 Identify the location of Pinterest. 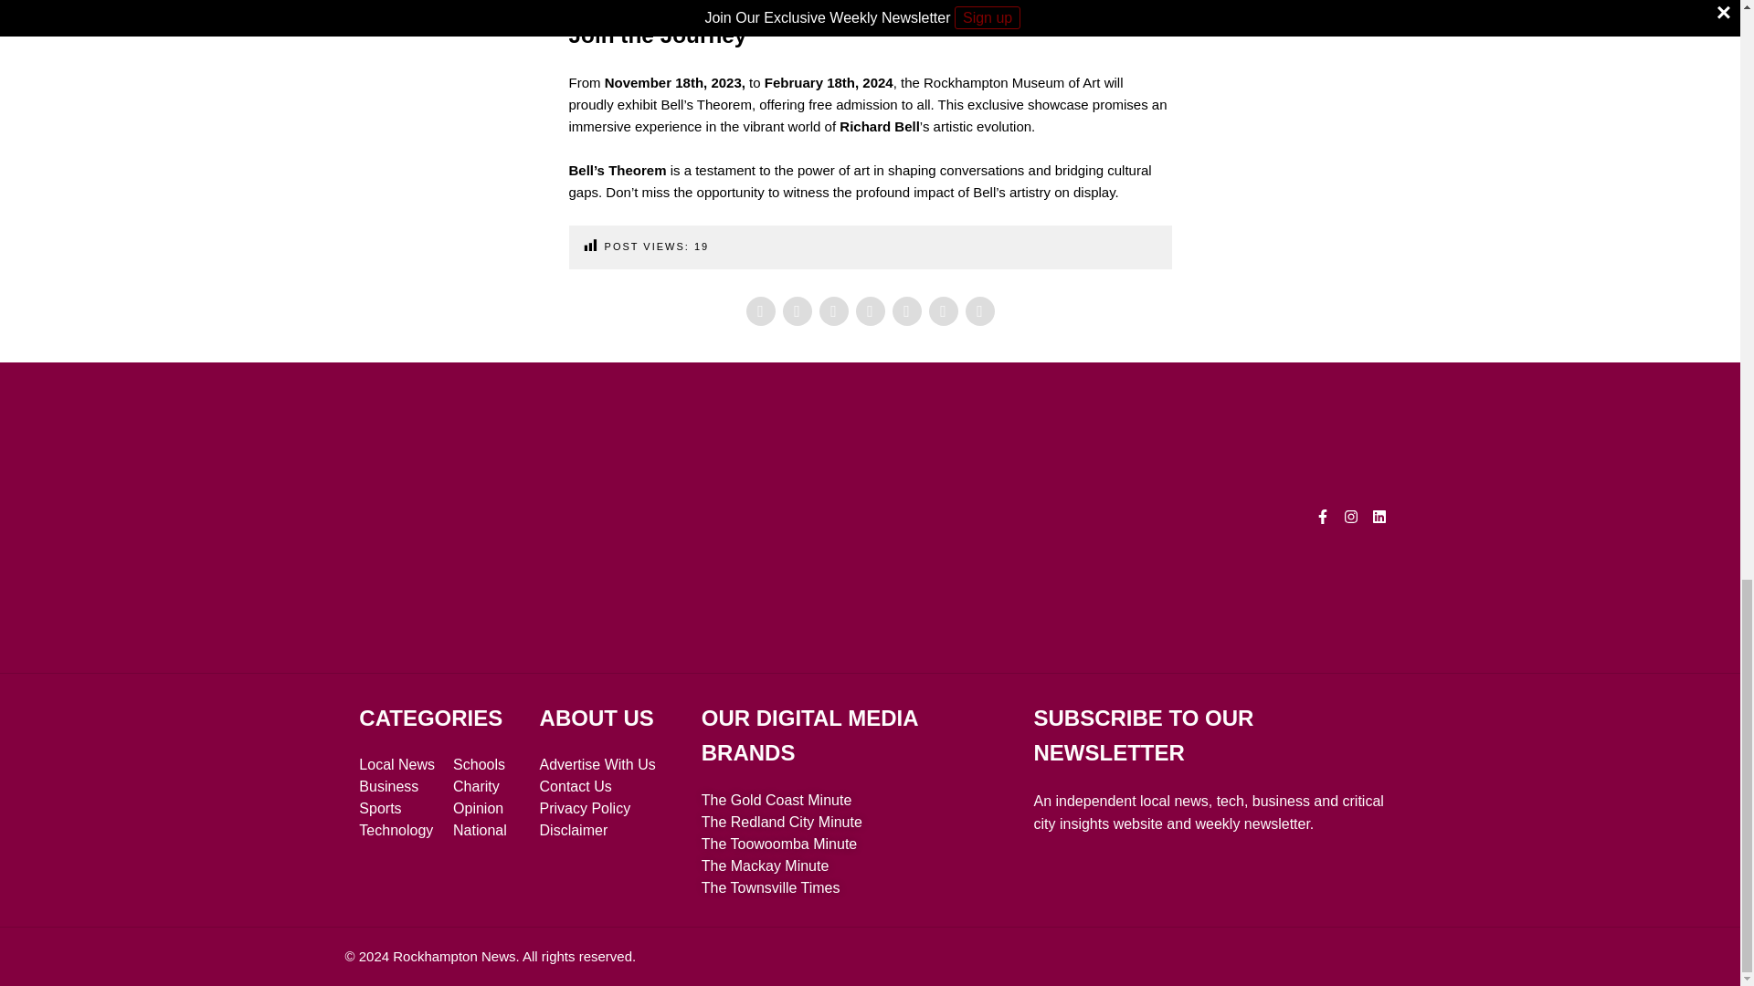
(833, 311).